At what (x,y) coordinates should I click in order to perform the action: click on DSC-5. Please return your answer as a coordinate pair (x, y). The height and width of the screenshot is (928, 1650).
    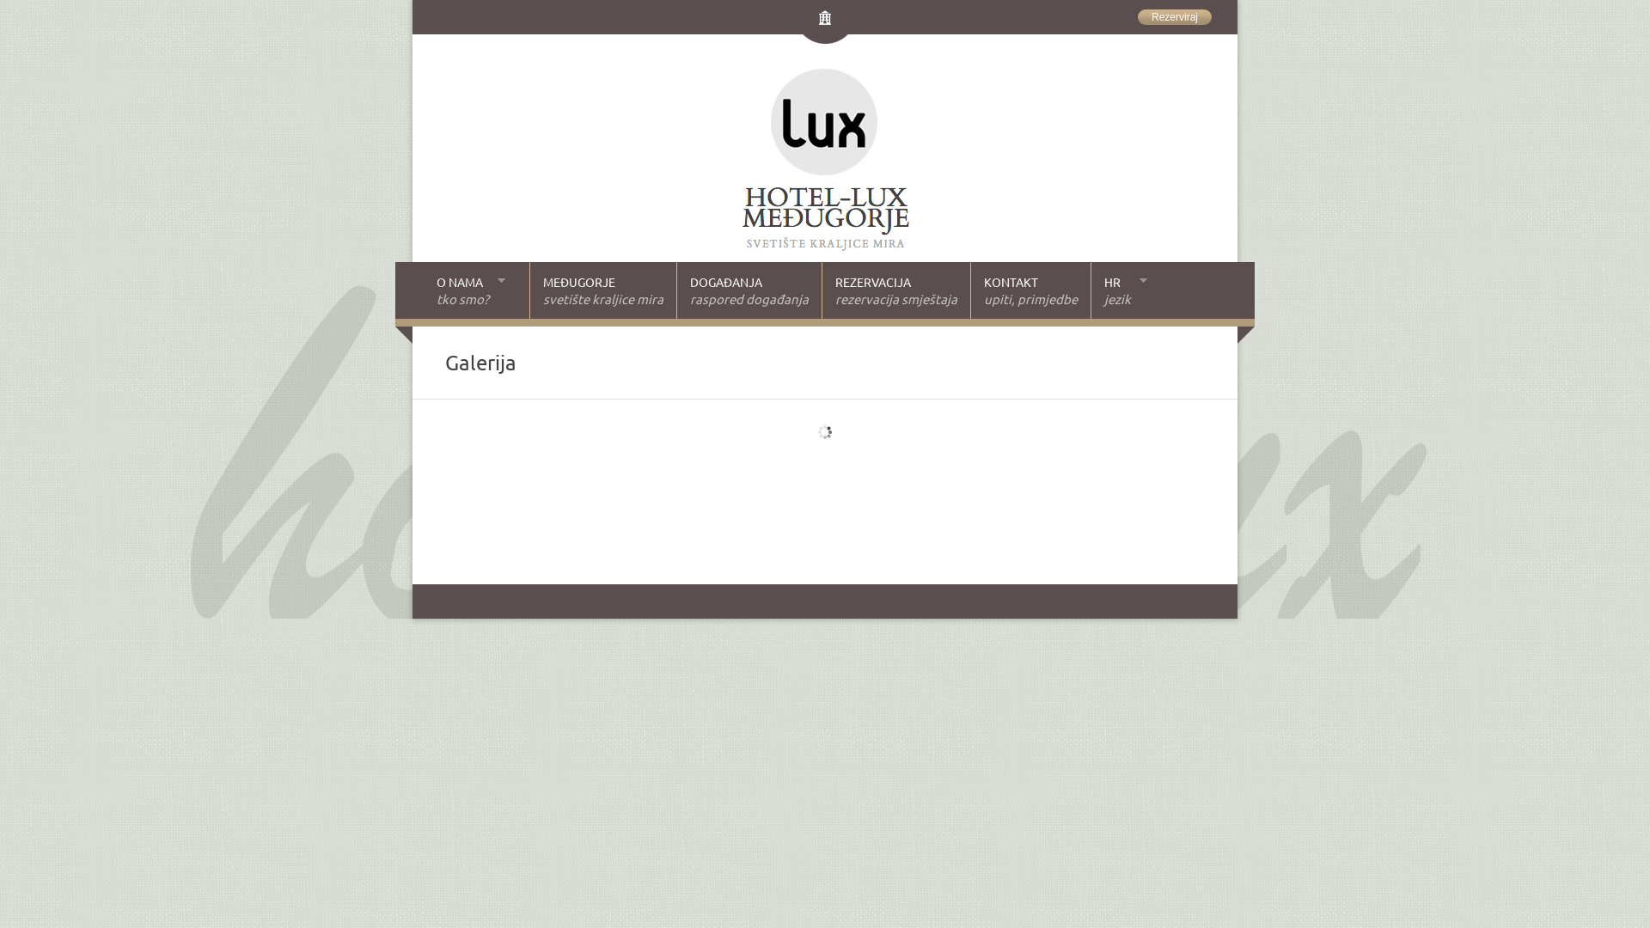
    Looking at the image, I should click on (687, 426).